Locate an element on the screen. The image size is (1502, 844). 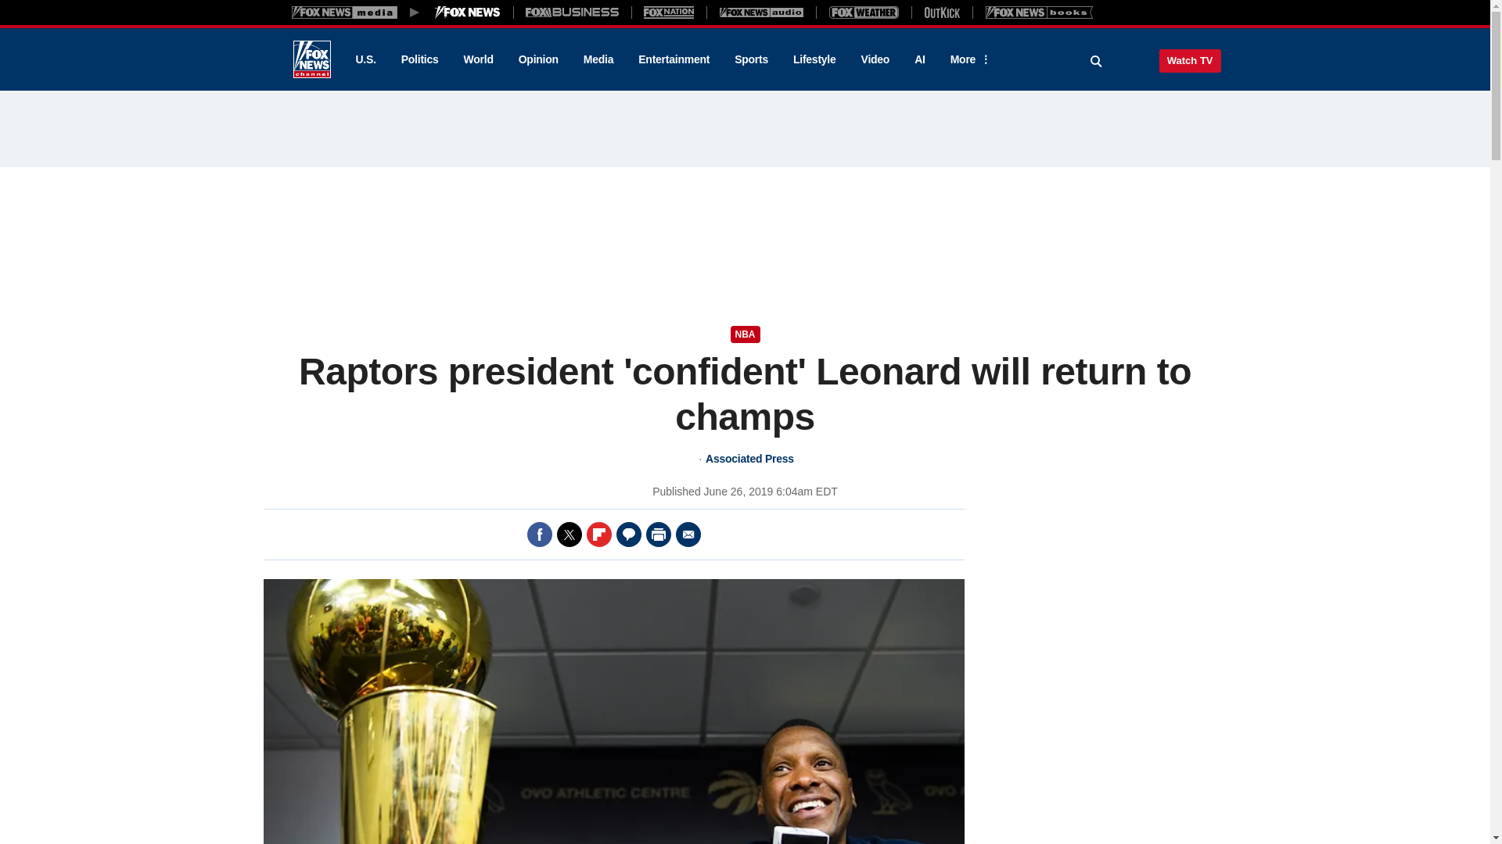
Media is located at coordinates (598, 59).